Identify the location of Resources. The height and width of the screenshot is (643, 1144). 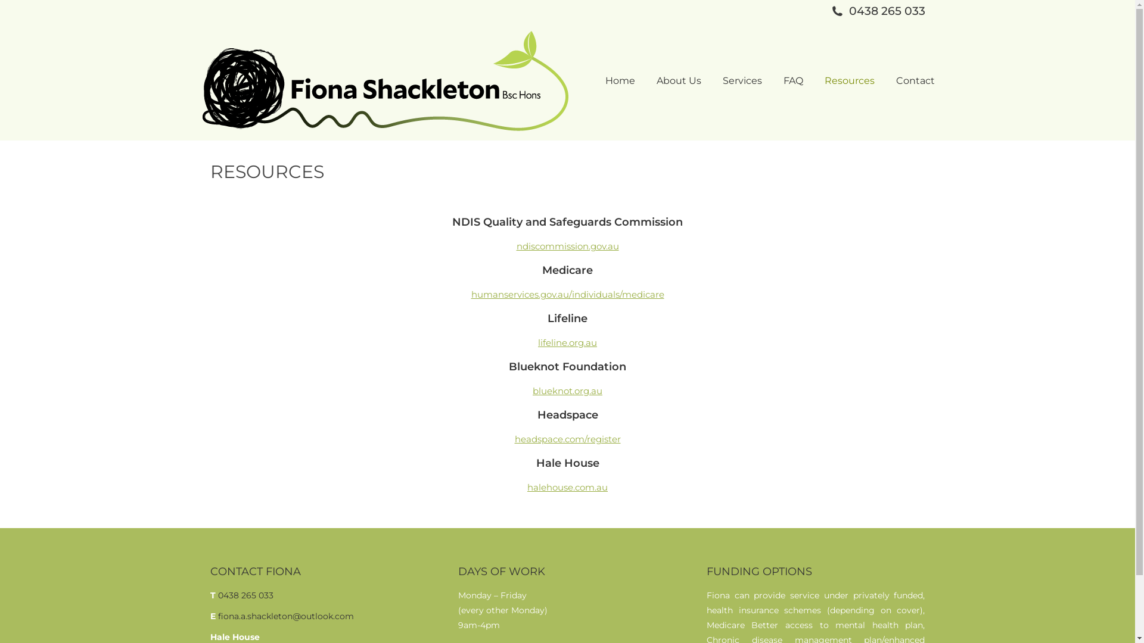
(850, 81).